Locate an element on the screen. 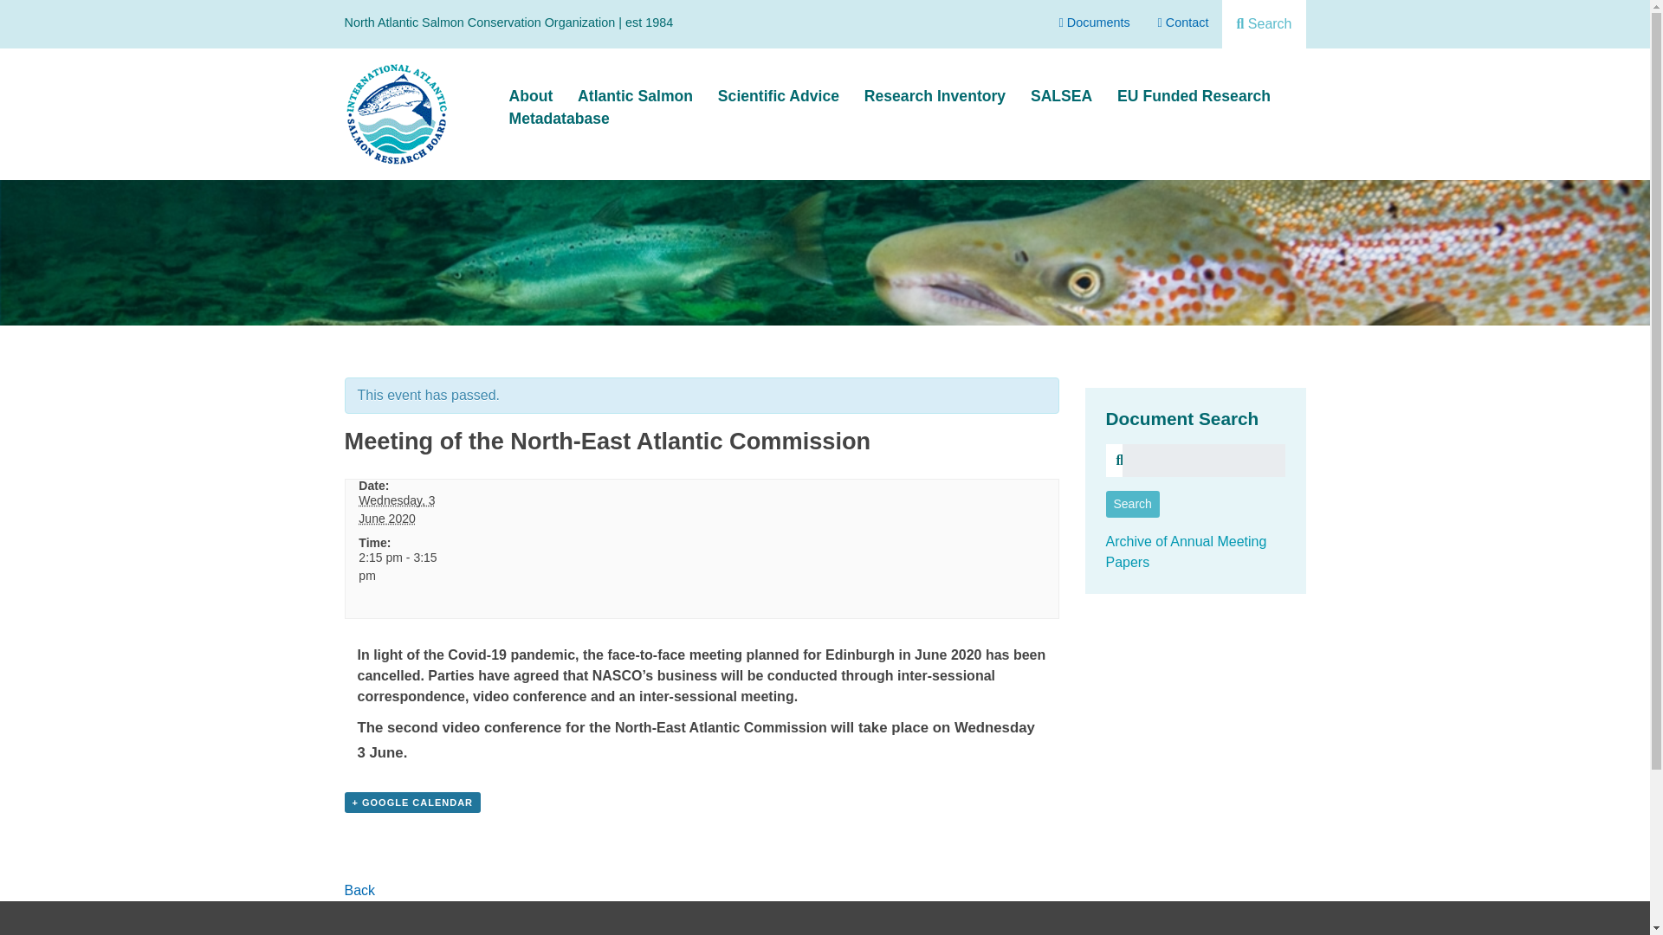 Image resolution: width=1663 pixels, height=935 pixels. Contact is located at coordinates (1183, 23).